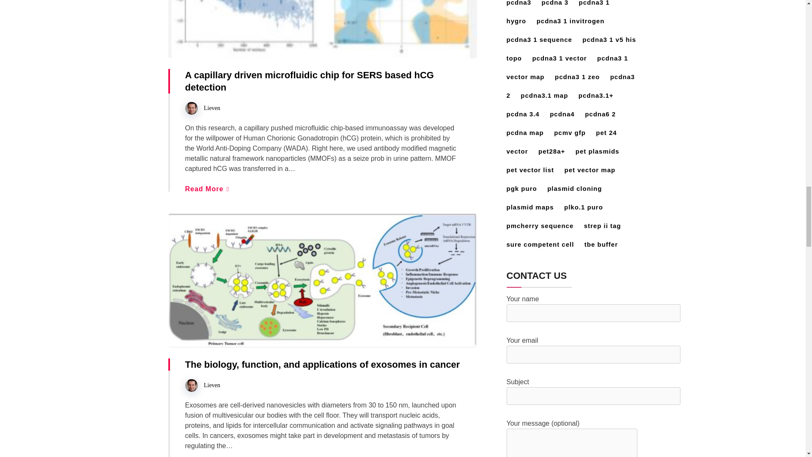  I want to click on Read More, so click(207, 189).